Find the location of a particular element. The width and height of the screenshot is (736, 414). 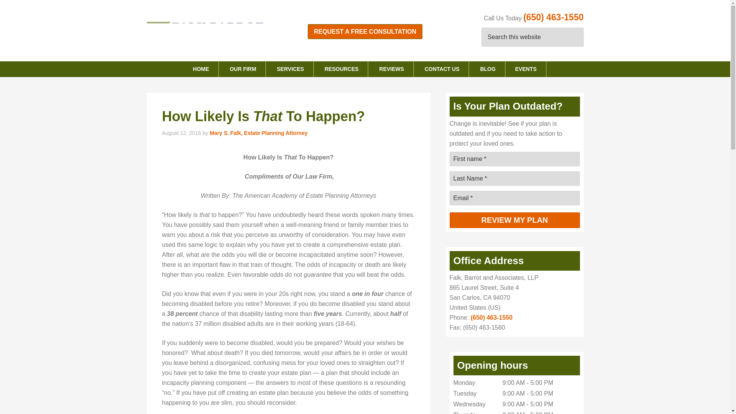

Search is located at coordinates (576, 38).